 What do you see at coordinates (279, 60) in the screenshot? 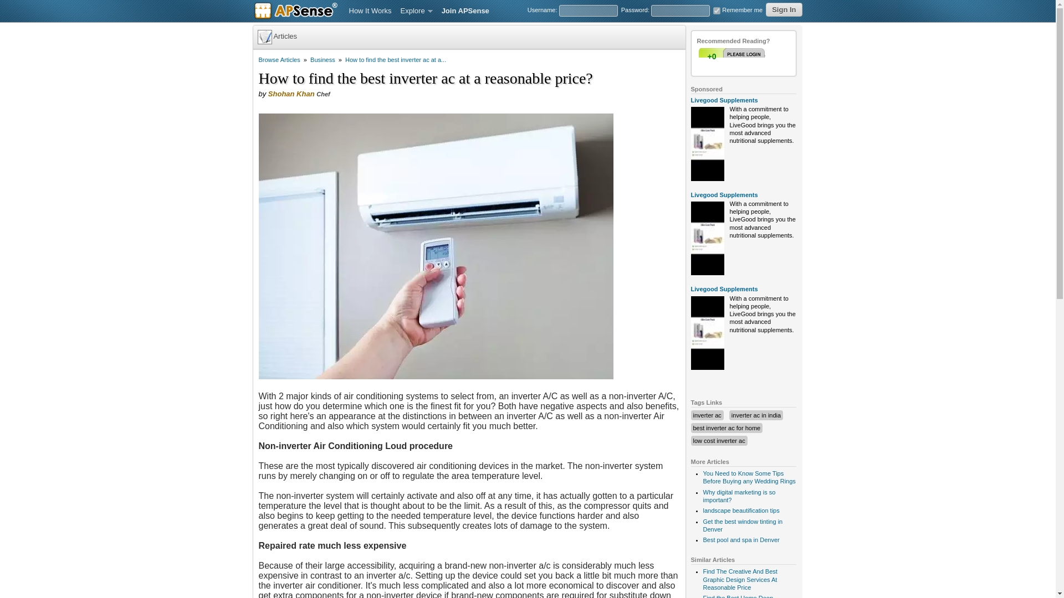
I see `Browse Articles` at bounding box center [279, 60].